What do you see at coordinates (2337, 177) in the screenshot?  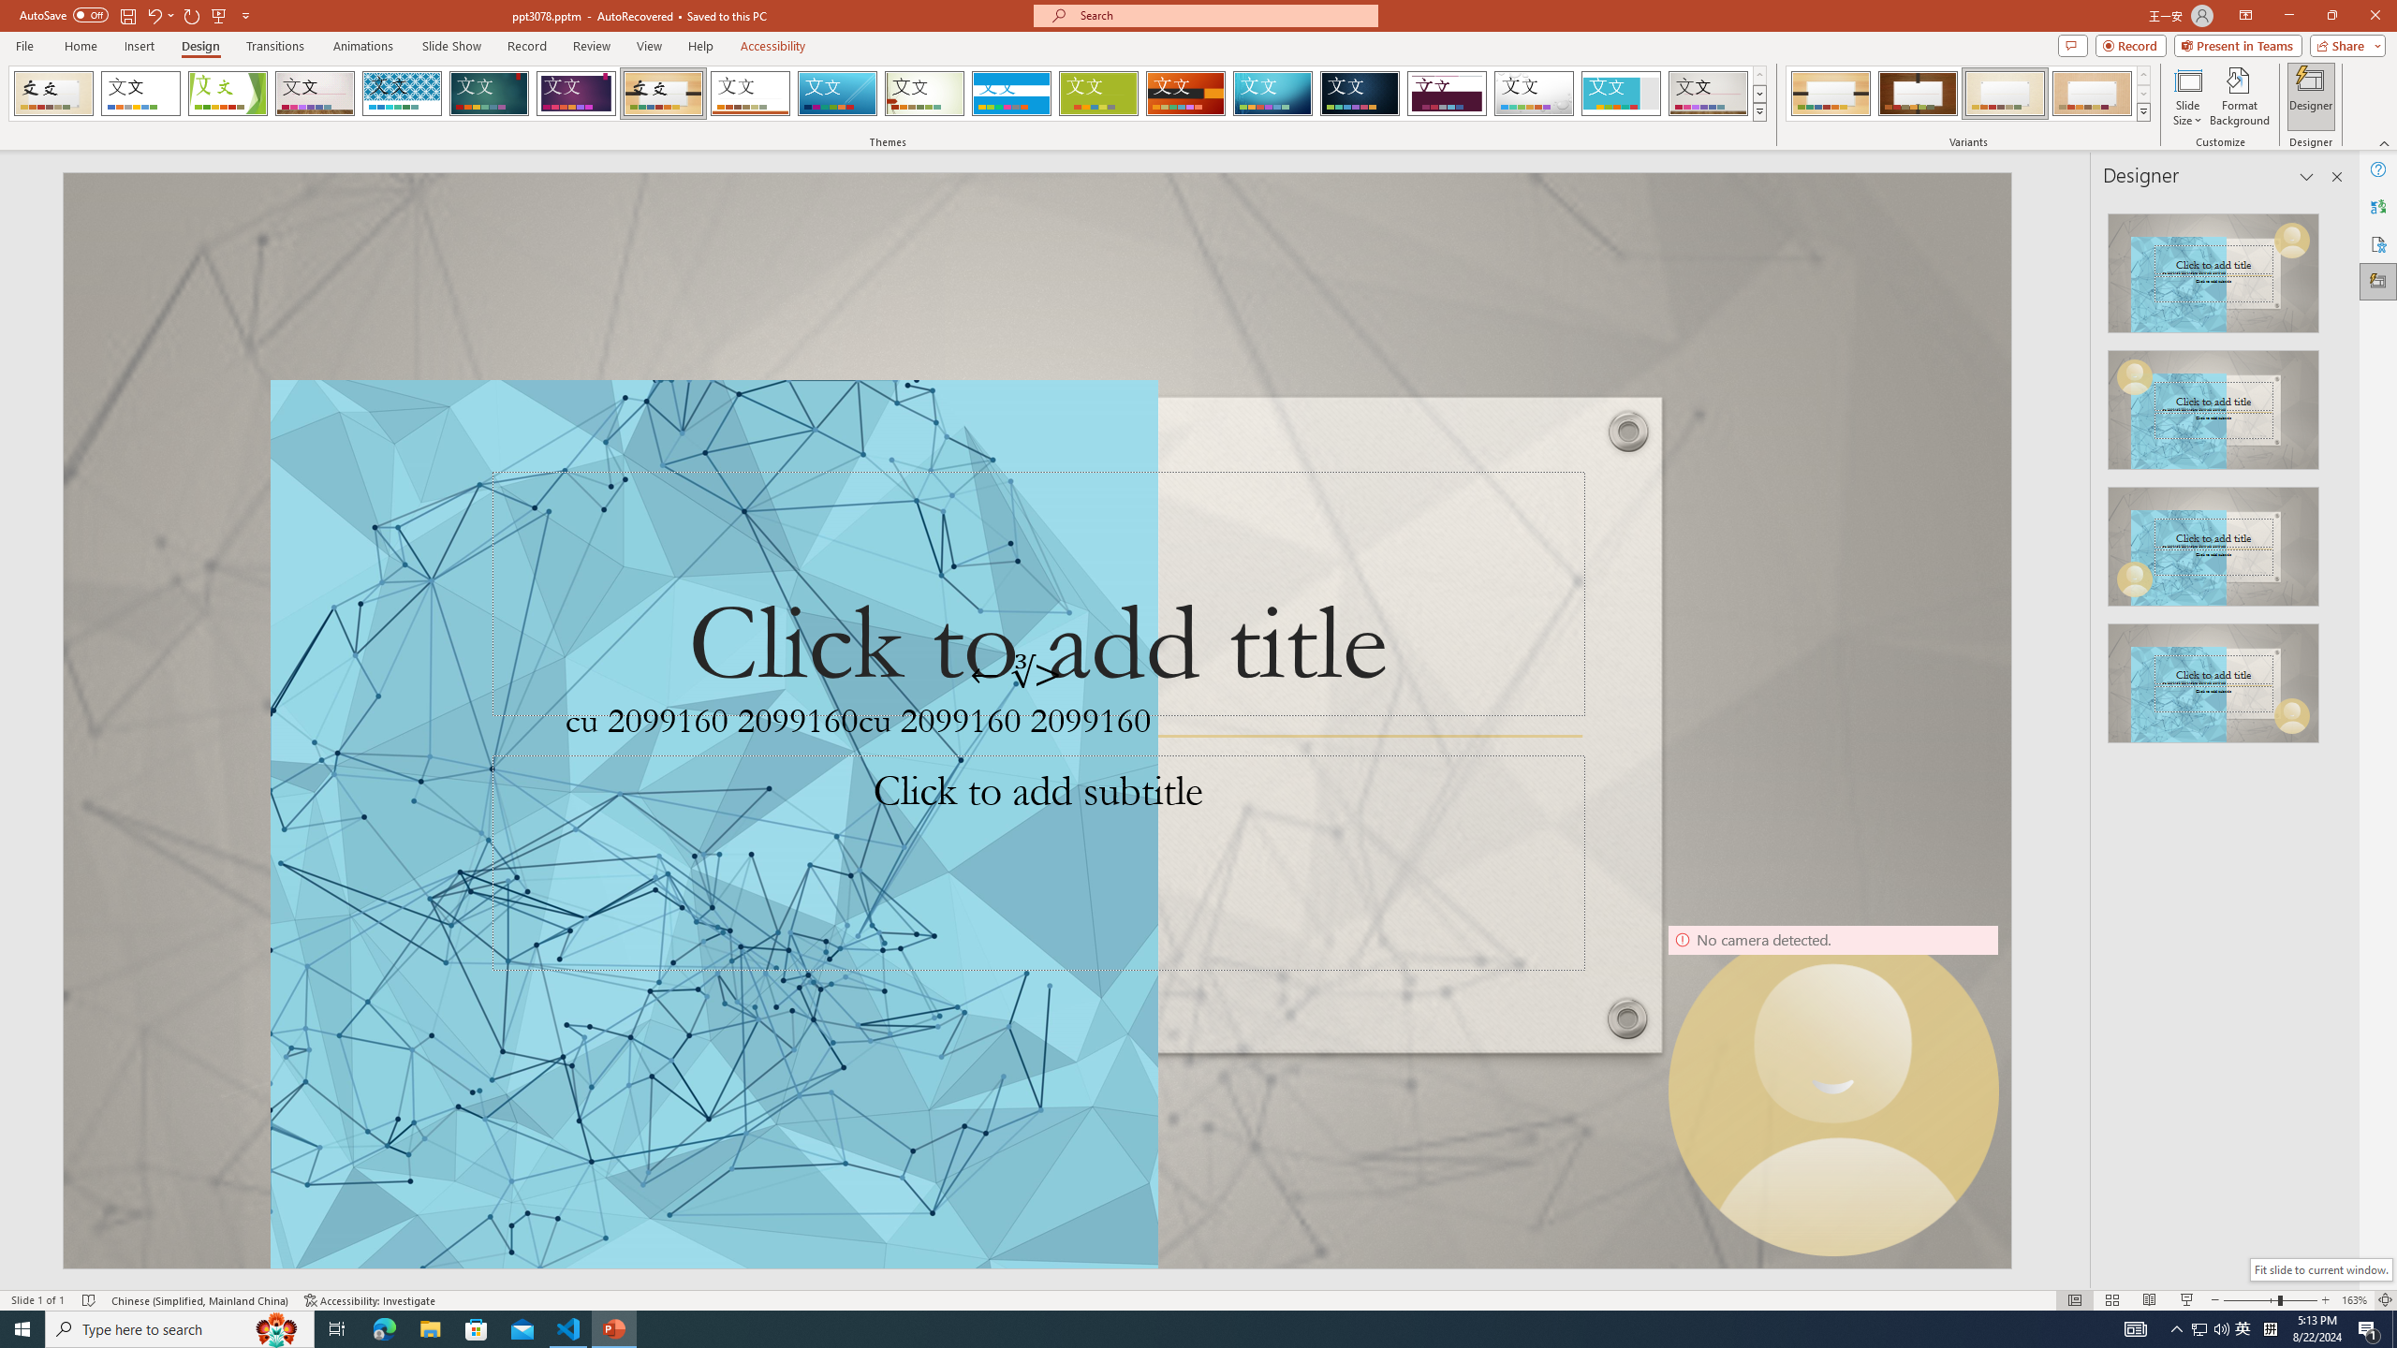 I see `Close pane` at bounding box center [2337, 177].